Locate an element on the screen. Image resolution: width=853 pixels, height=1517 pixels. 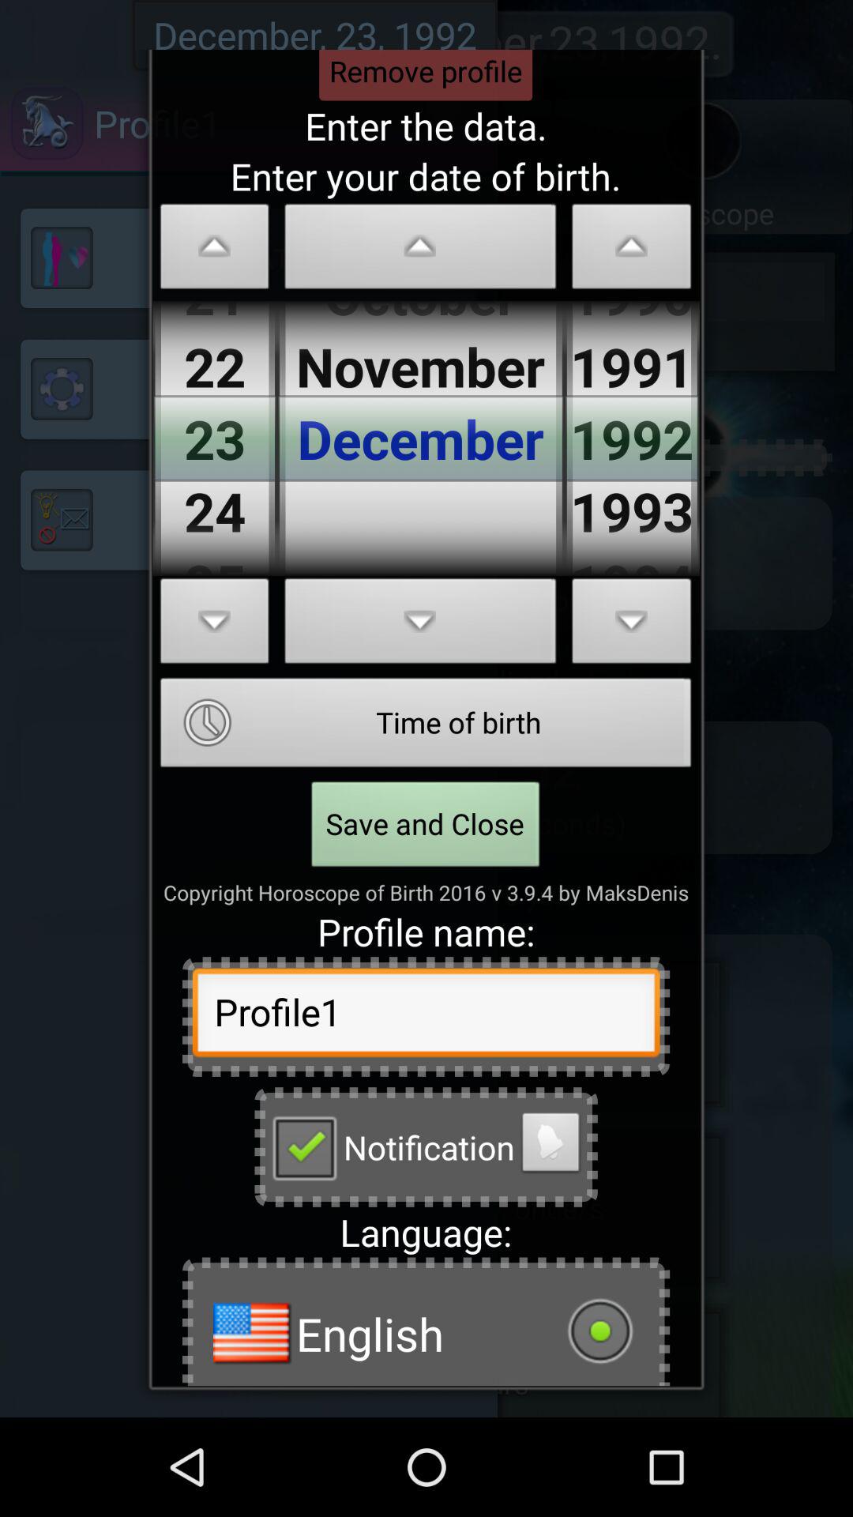
adjust the year of birth is located at coordinates (632, 251).